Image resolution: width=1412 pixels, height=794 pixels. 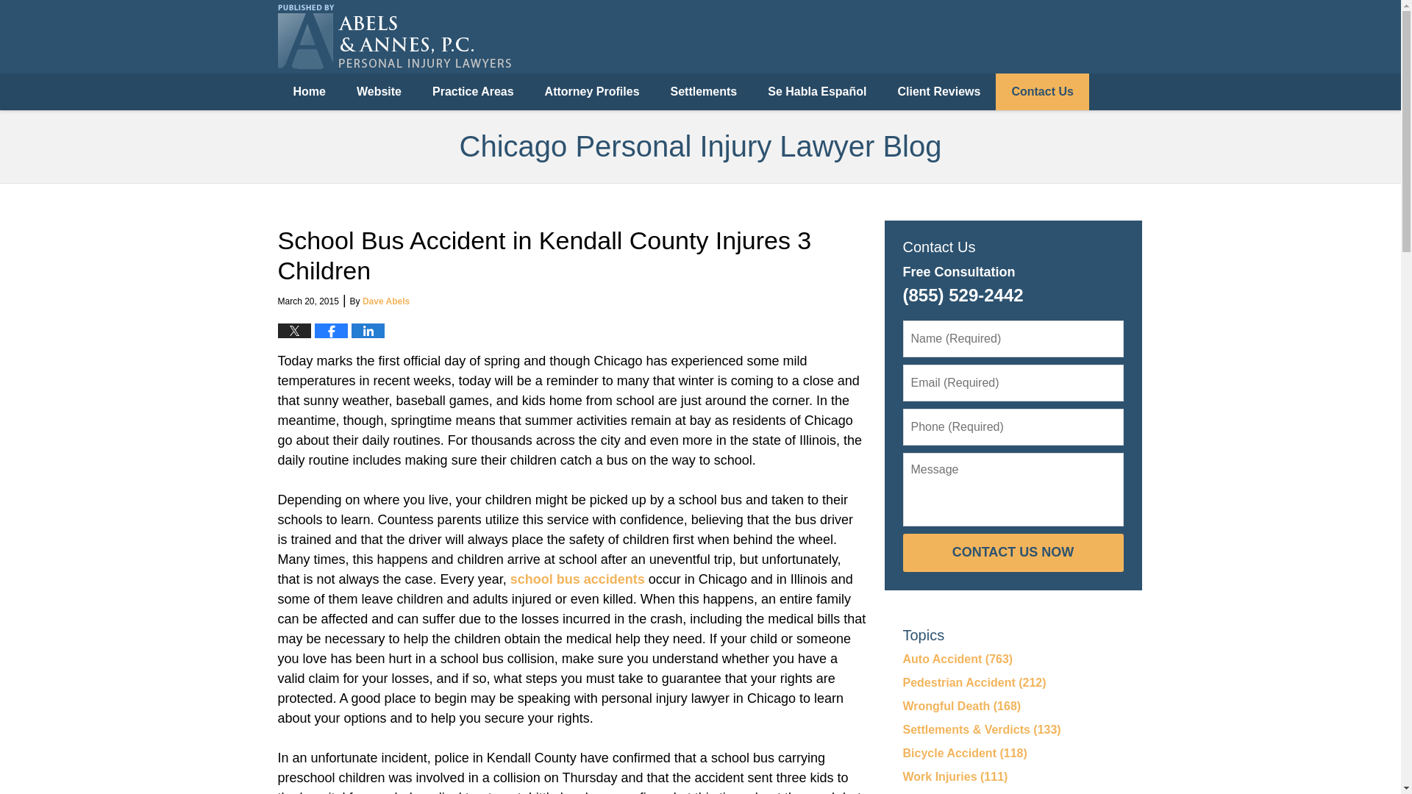 What do you see at coordinates (310, 92) in the screenshot?
I see `Home` at bounding box center [310, 92].